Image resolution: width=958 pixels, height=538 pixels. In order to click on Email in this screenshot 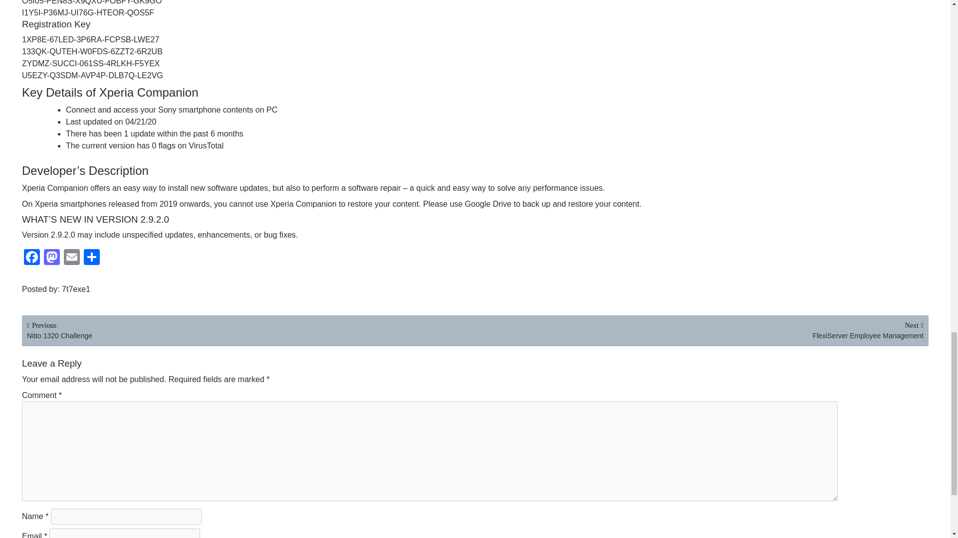, I will do `click(52, 258)`.